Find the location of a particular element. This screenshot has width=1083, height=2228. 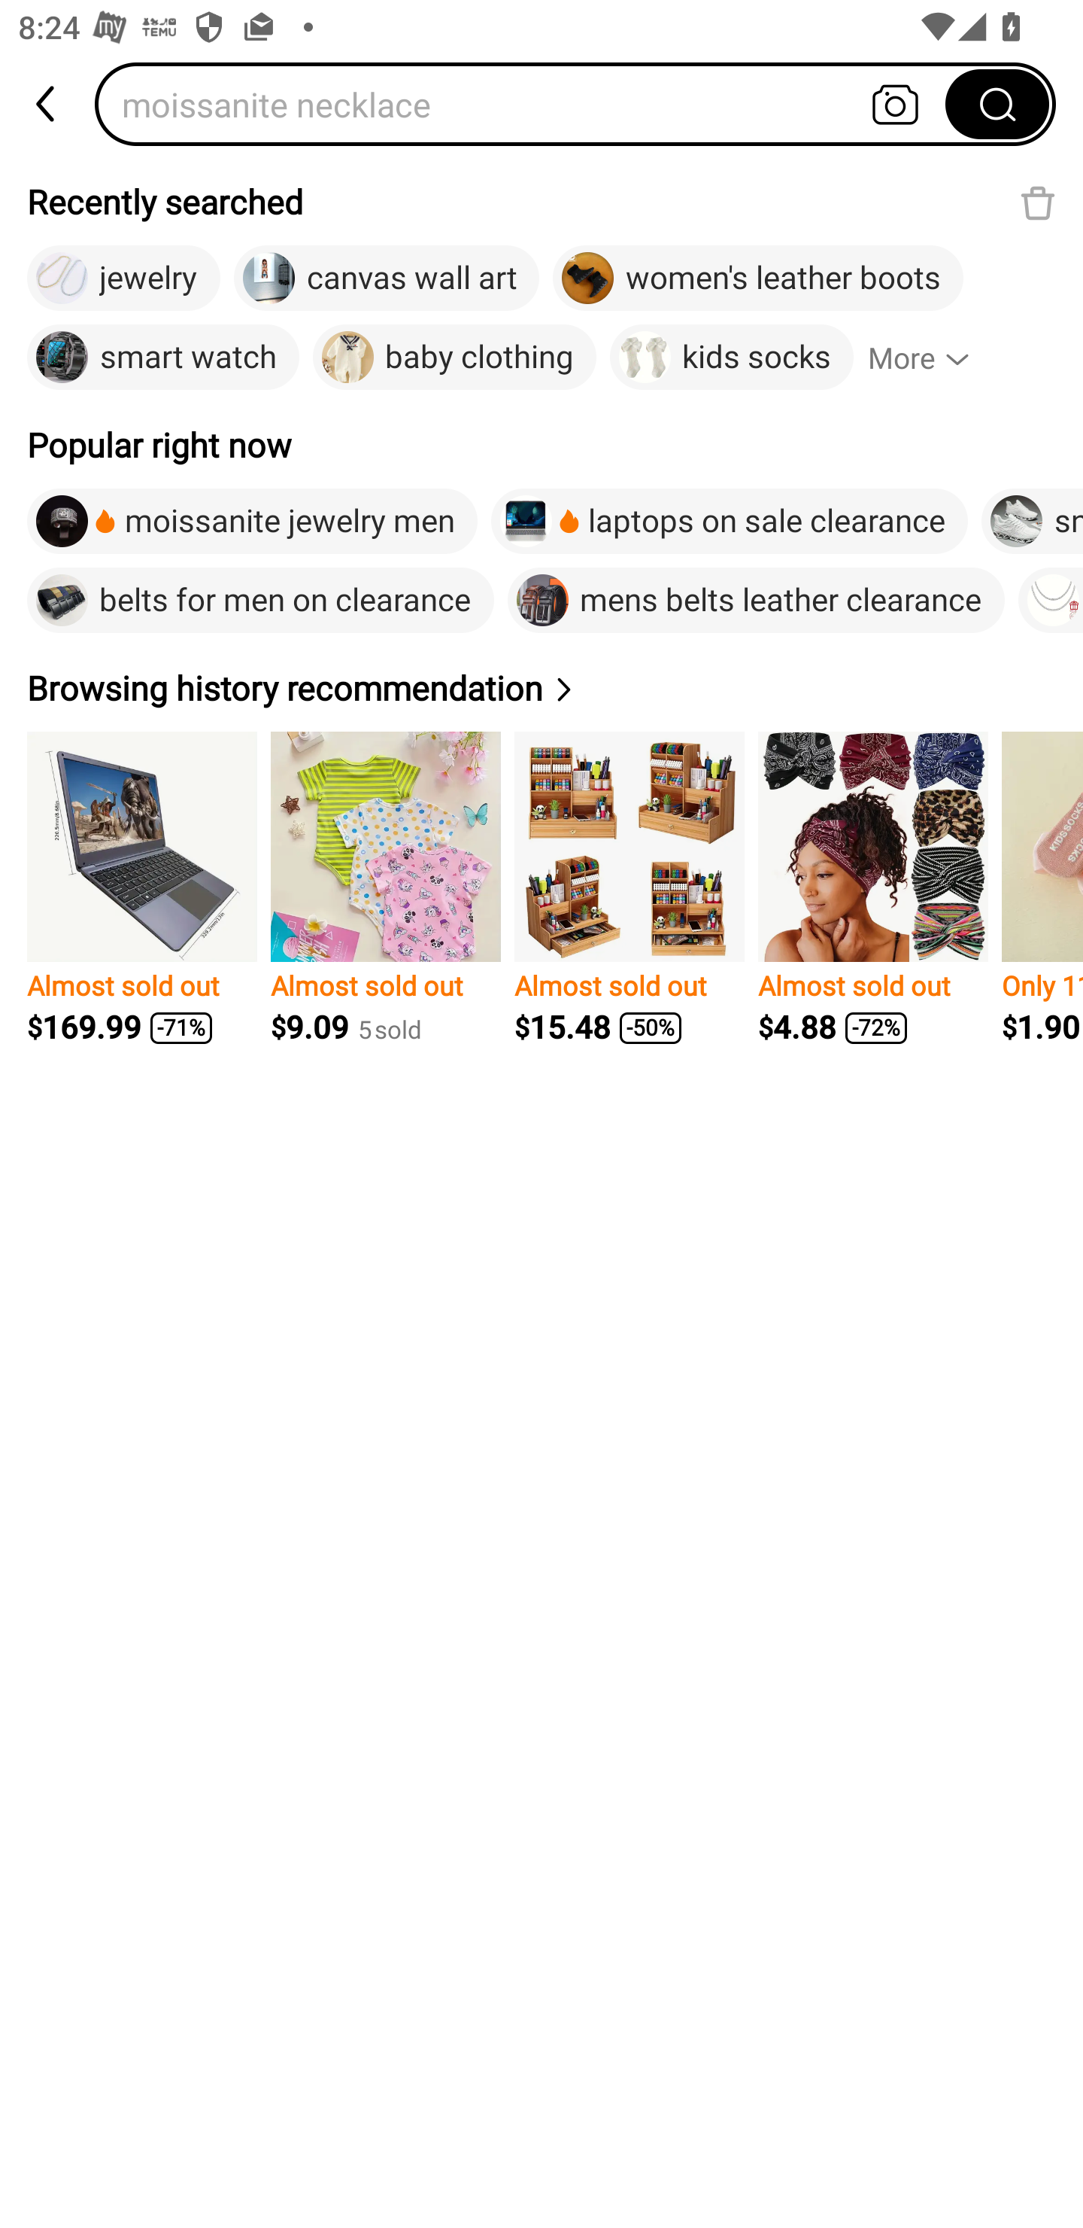

back is located at coordinates (47, 104).